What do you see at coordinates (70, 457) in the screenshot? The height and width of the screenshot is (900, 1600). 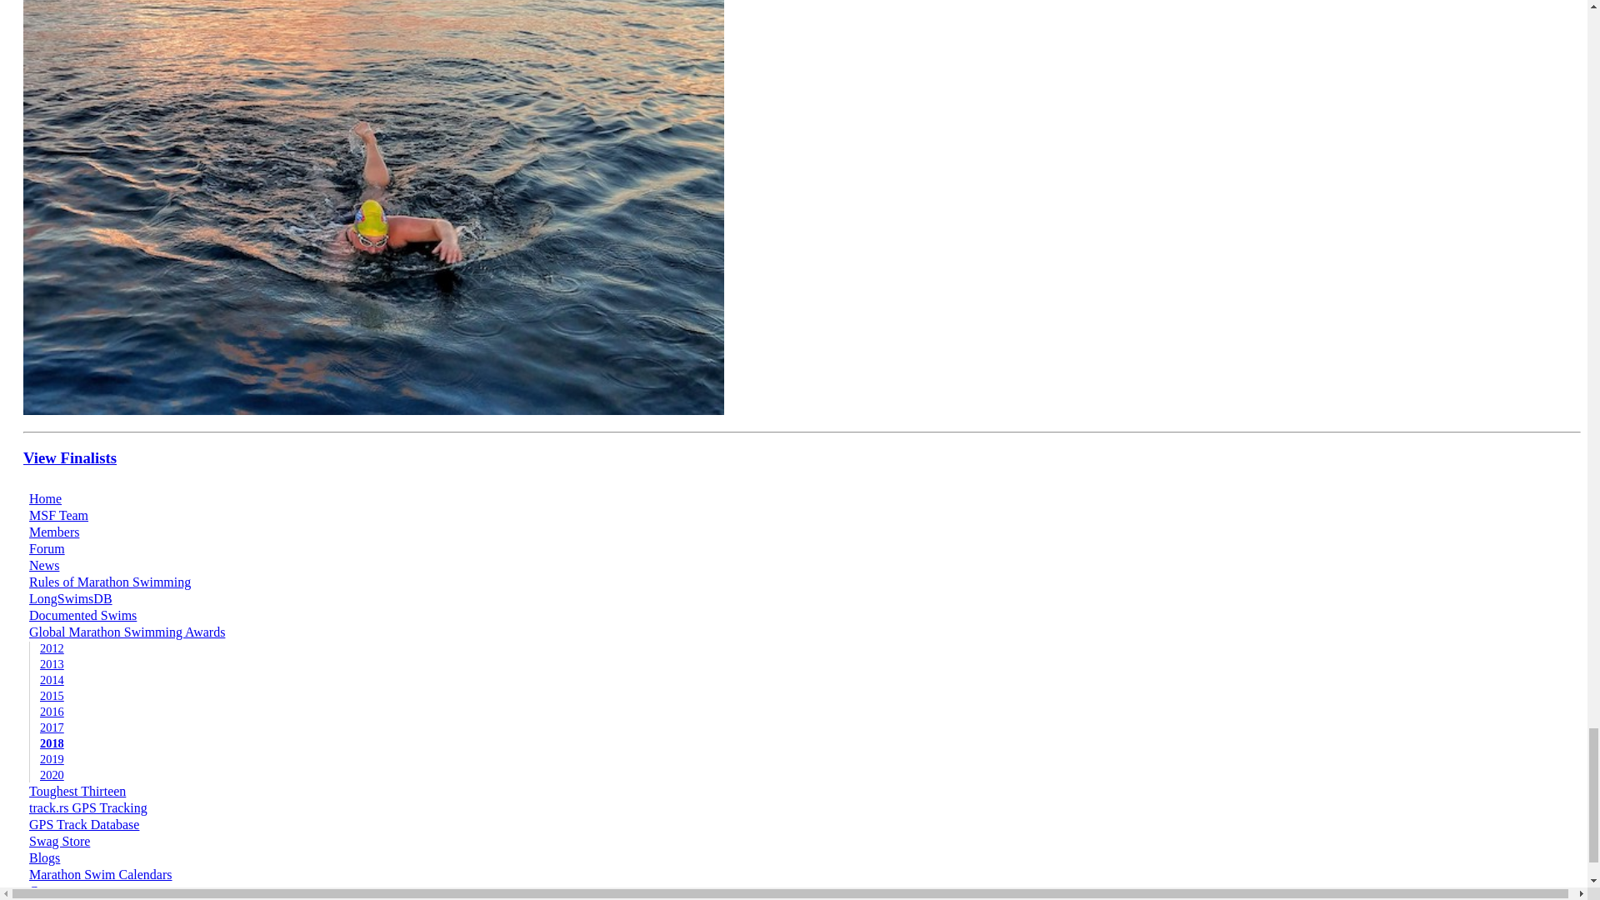 I see `View Finalists` at bounding box center [70, 457].